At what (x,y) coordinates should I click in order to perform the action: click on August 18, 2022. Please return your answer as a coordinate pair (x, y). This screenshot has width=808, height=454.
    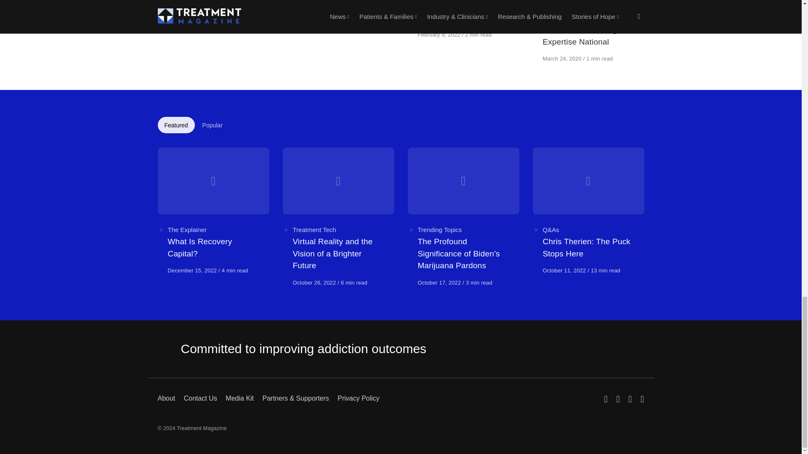
    Looking at the image, I should click on (189, 23).